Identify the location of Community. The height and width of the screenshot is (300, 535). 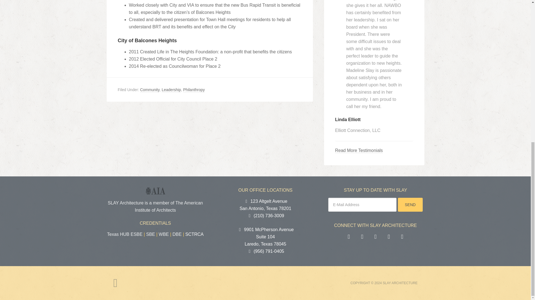
(194, 90).